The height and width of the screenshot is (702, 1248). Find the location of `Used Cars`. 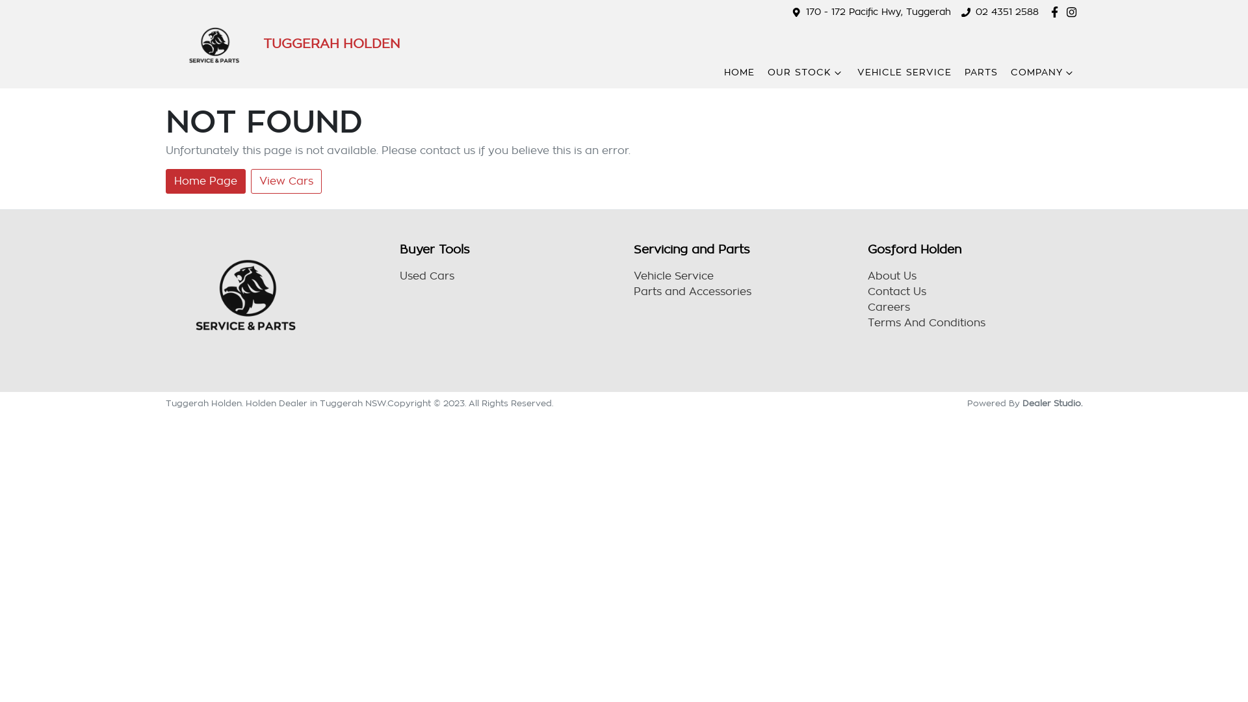

Used Cars is located at coordinates (427, 276).